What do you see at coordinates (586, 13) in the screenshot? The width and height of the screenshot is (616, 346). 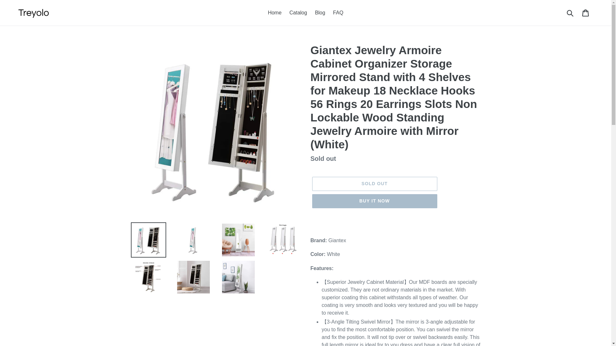 I see `Cart` at bounding box center [586, 13].